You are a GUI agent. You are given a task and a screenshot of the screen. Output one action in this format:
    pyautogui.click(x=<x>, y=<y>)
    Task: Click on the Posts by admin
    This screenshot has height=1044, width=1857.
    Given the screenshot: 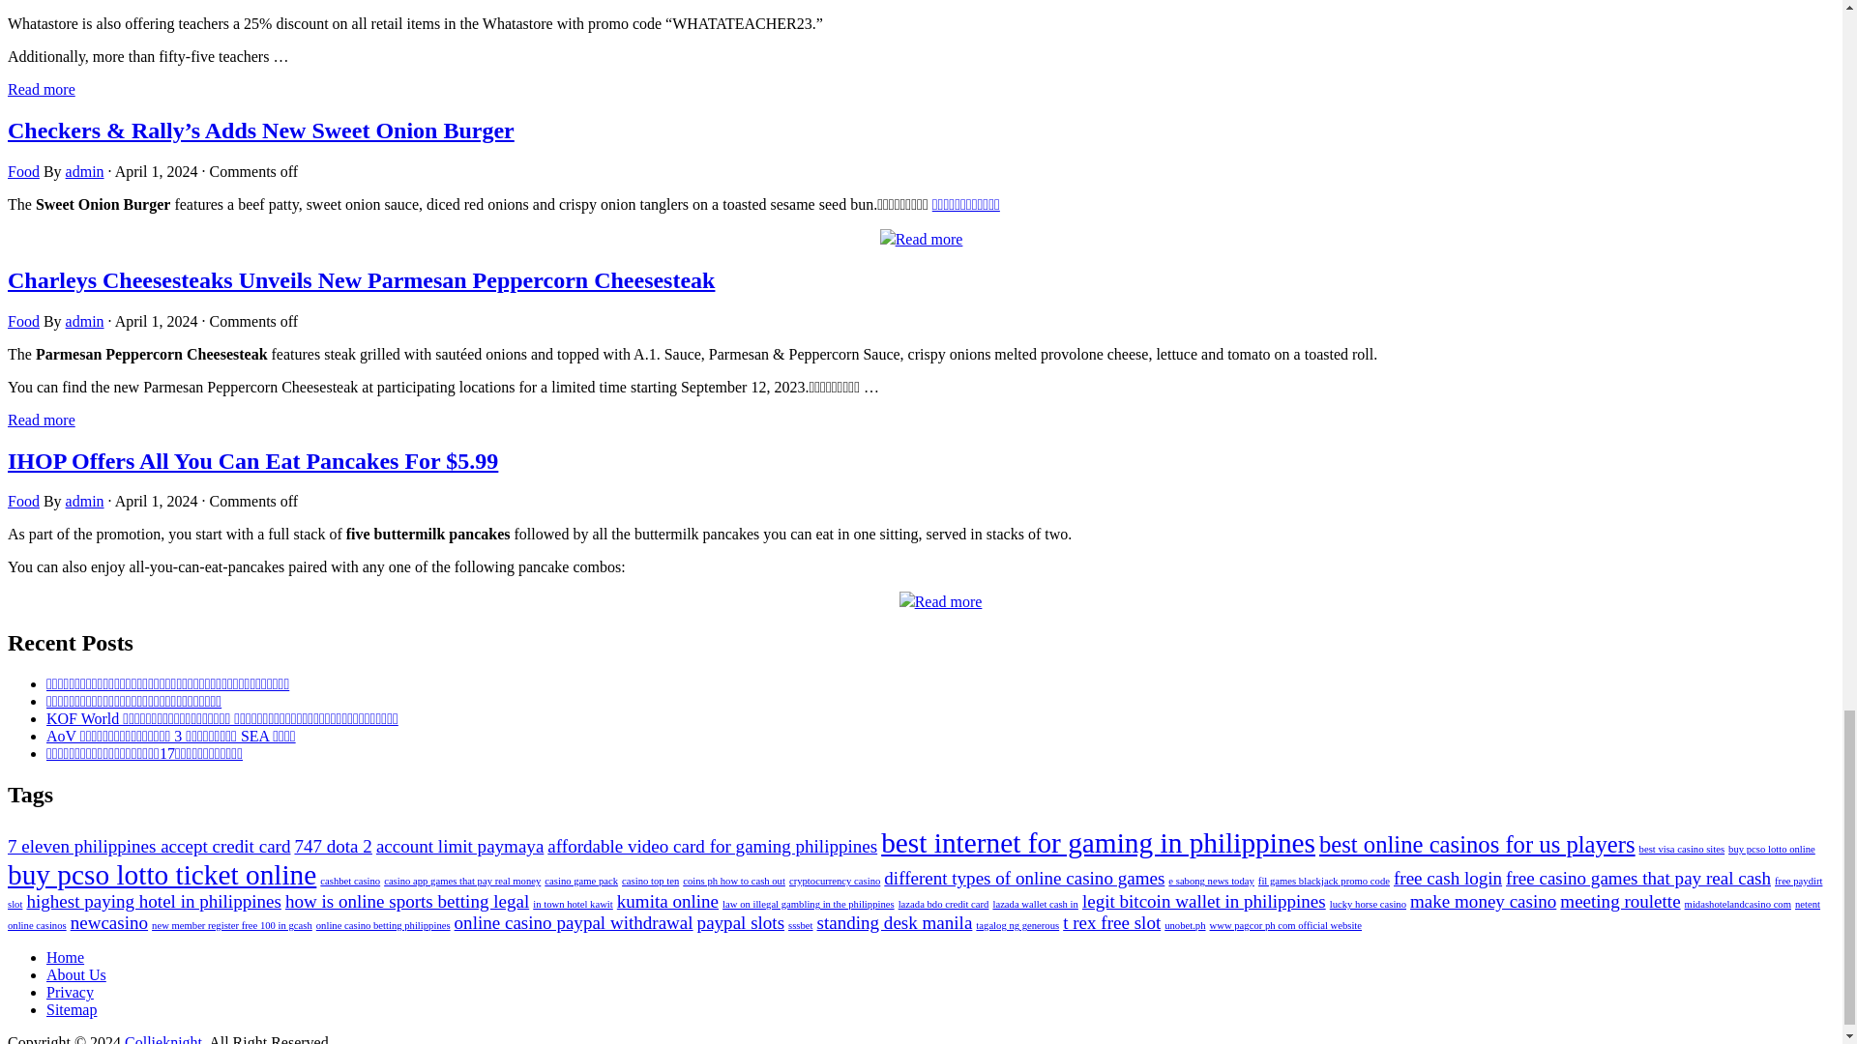 What is the action you would take?
    pyautogui.click(x=84, y=501)
    